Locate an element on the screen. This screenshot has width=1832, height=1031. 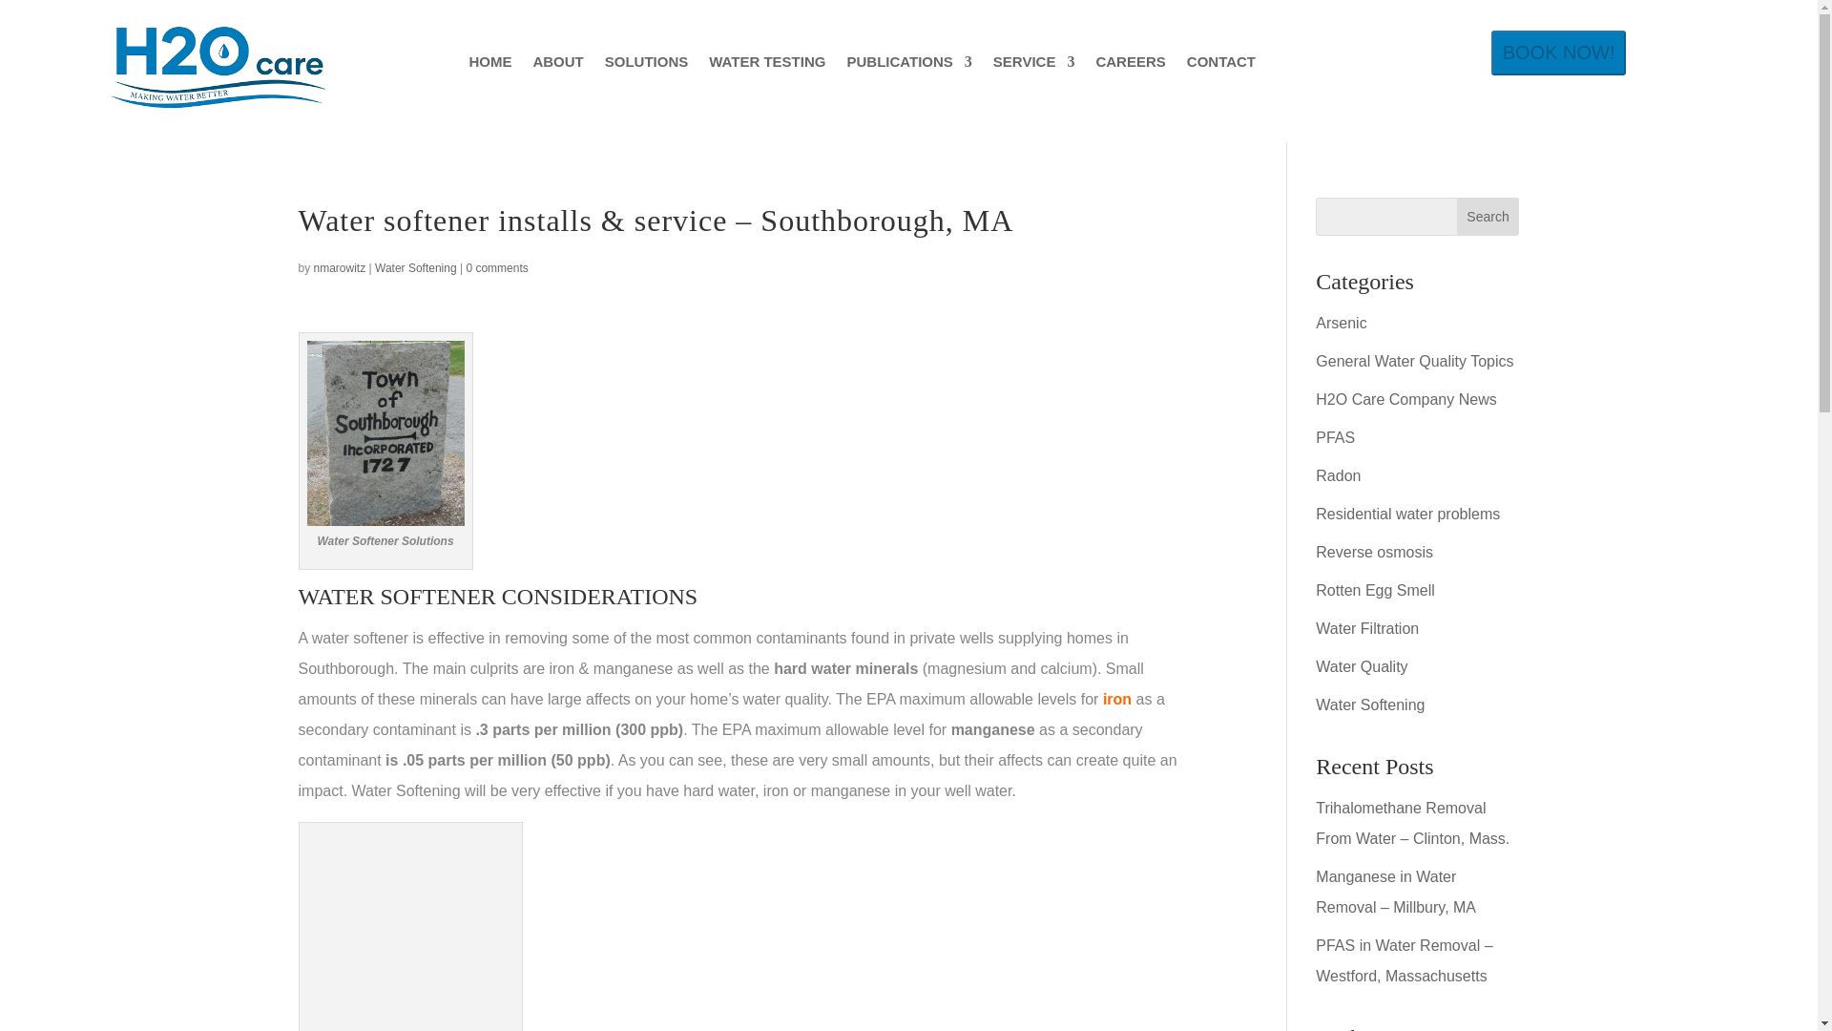
Reverse osmosis is located at coordinates (1374, 552).